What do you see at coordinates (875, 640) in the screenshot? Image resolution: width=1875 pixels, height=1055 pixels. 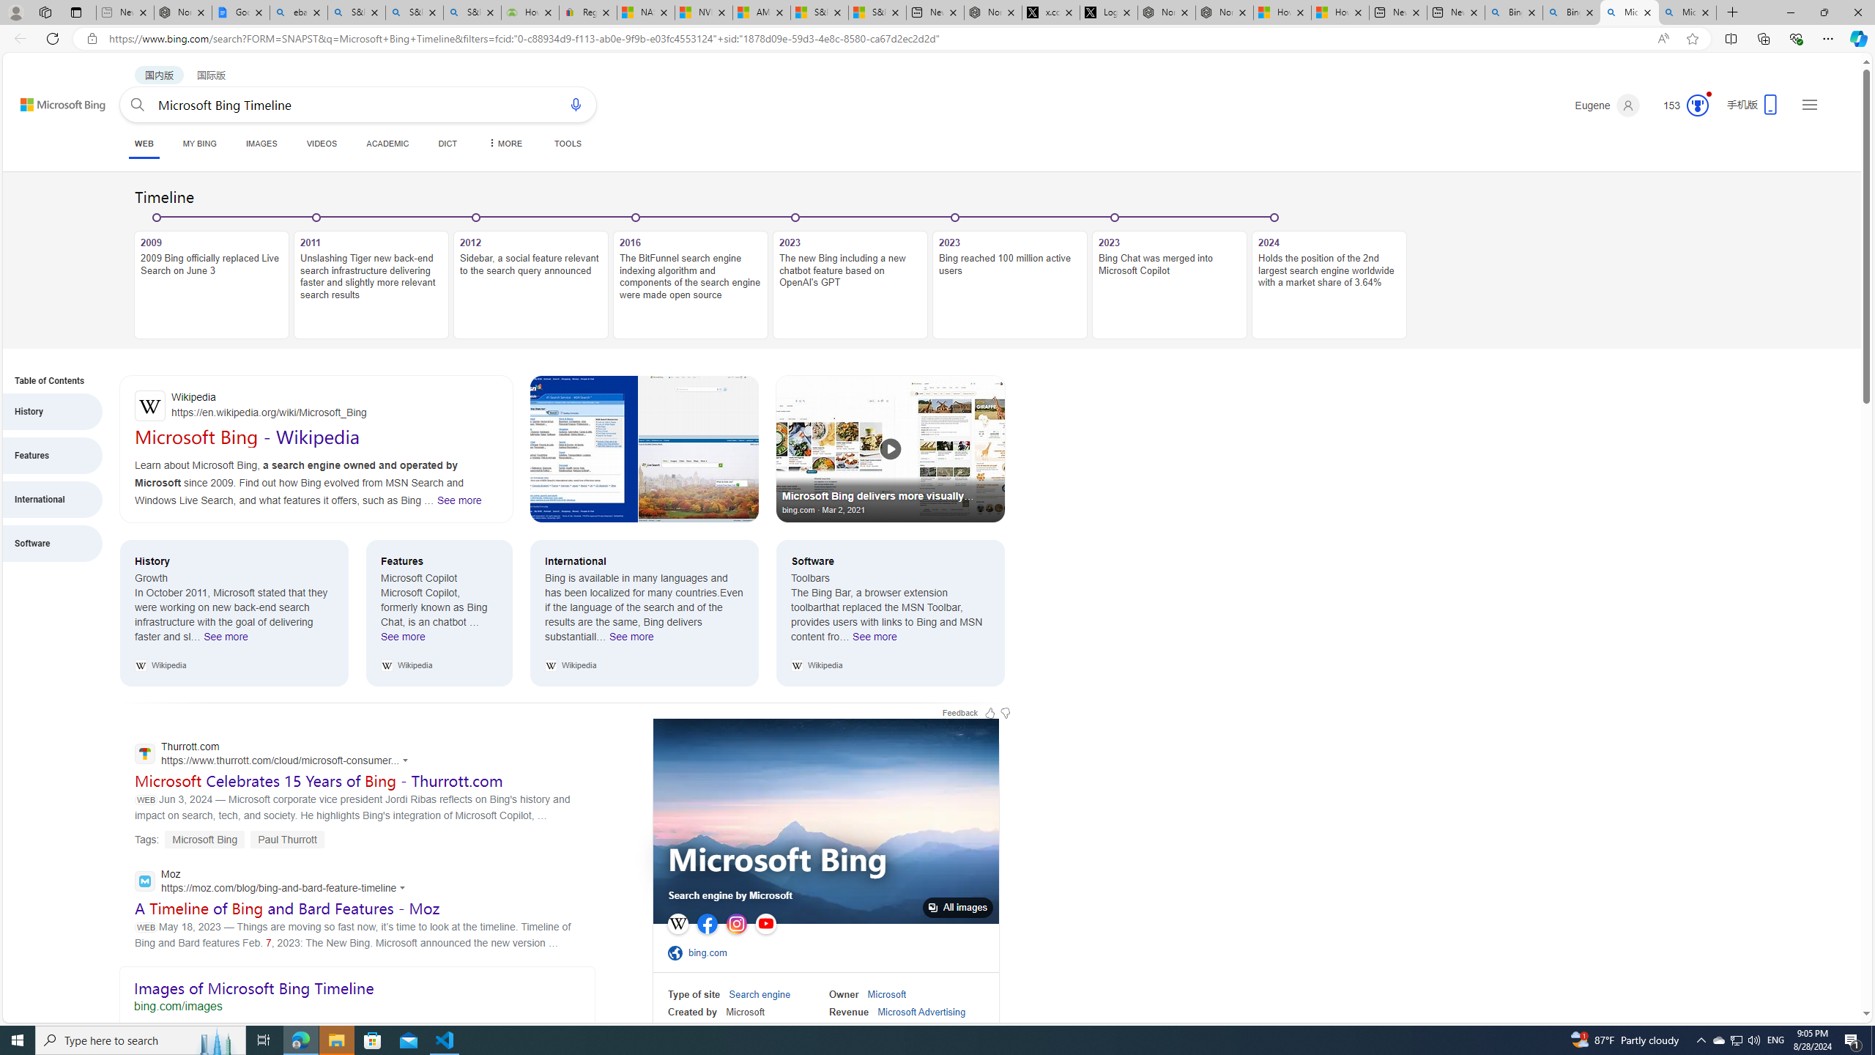 I see `See more Software` at bounding box center [875, 640].